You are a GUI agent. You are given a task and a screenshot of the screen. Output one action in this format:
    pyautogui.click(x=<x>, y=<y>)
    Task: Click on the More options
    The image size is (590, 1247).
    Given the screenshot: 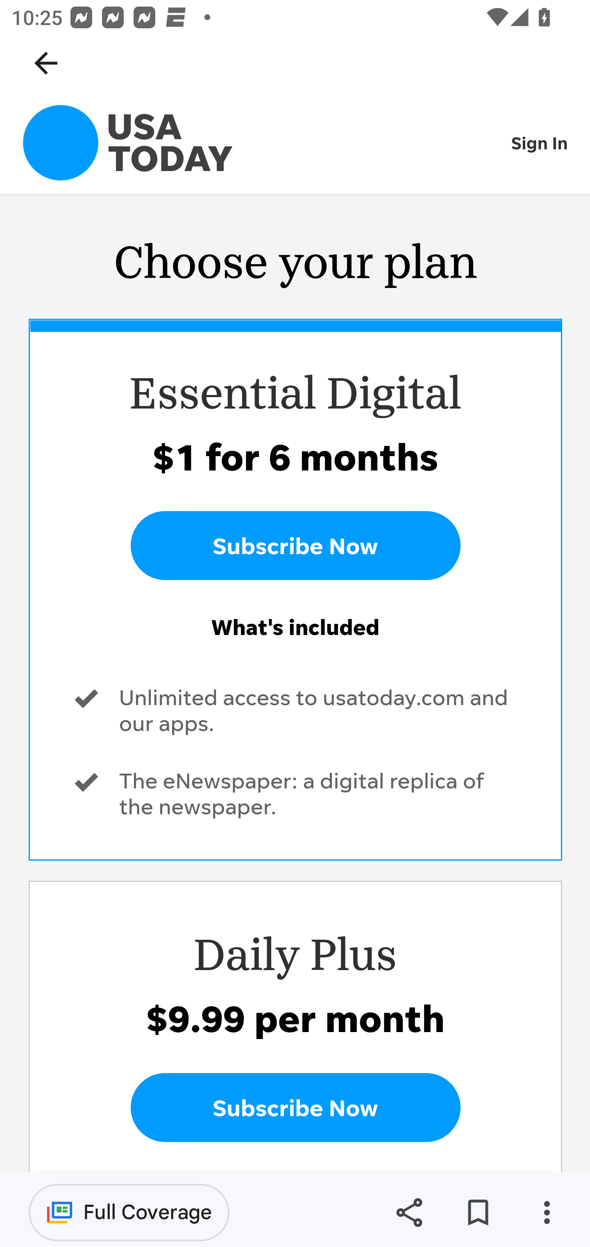 What is the action you would take?
    pyautogui.click(x=547, y=1213)
    